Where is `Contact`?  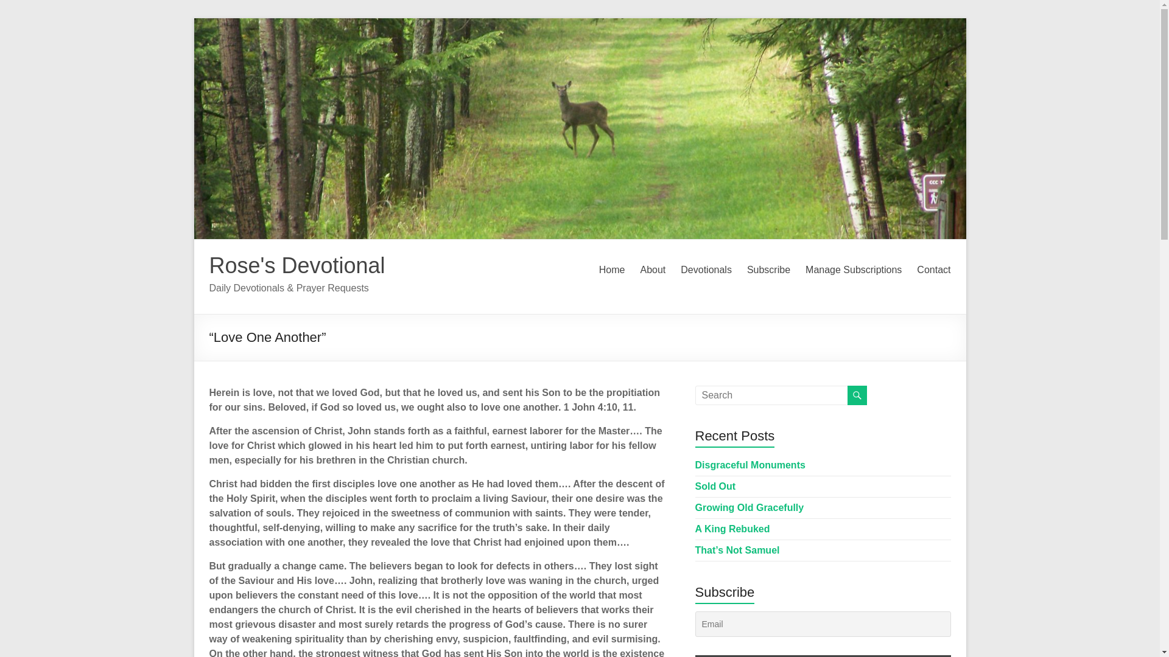 Contact is located at coordinates (933, 270).